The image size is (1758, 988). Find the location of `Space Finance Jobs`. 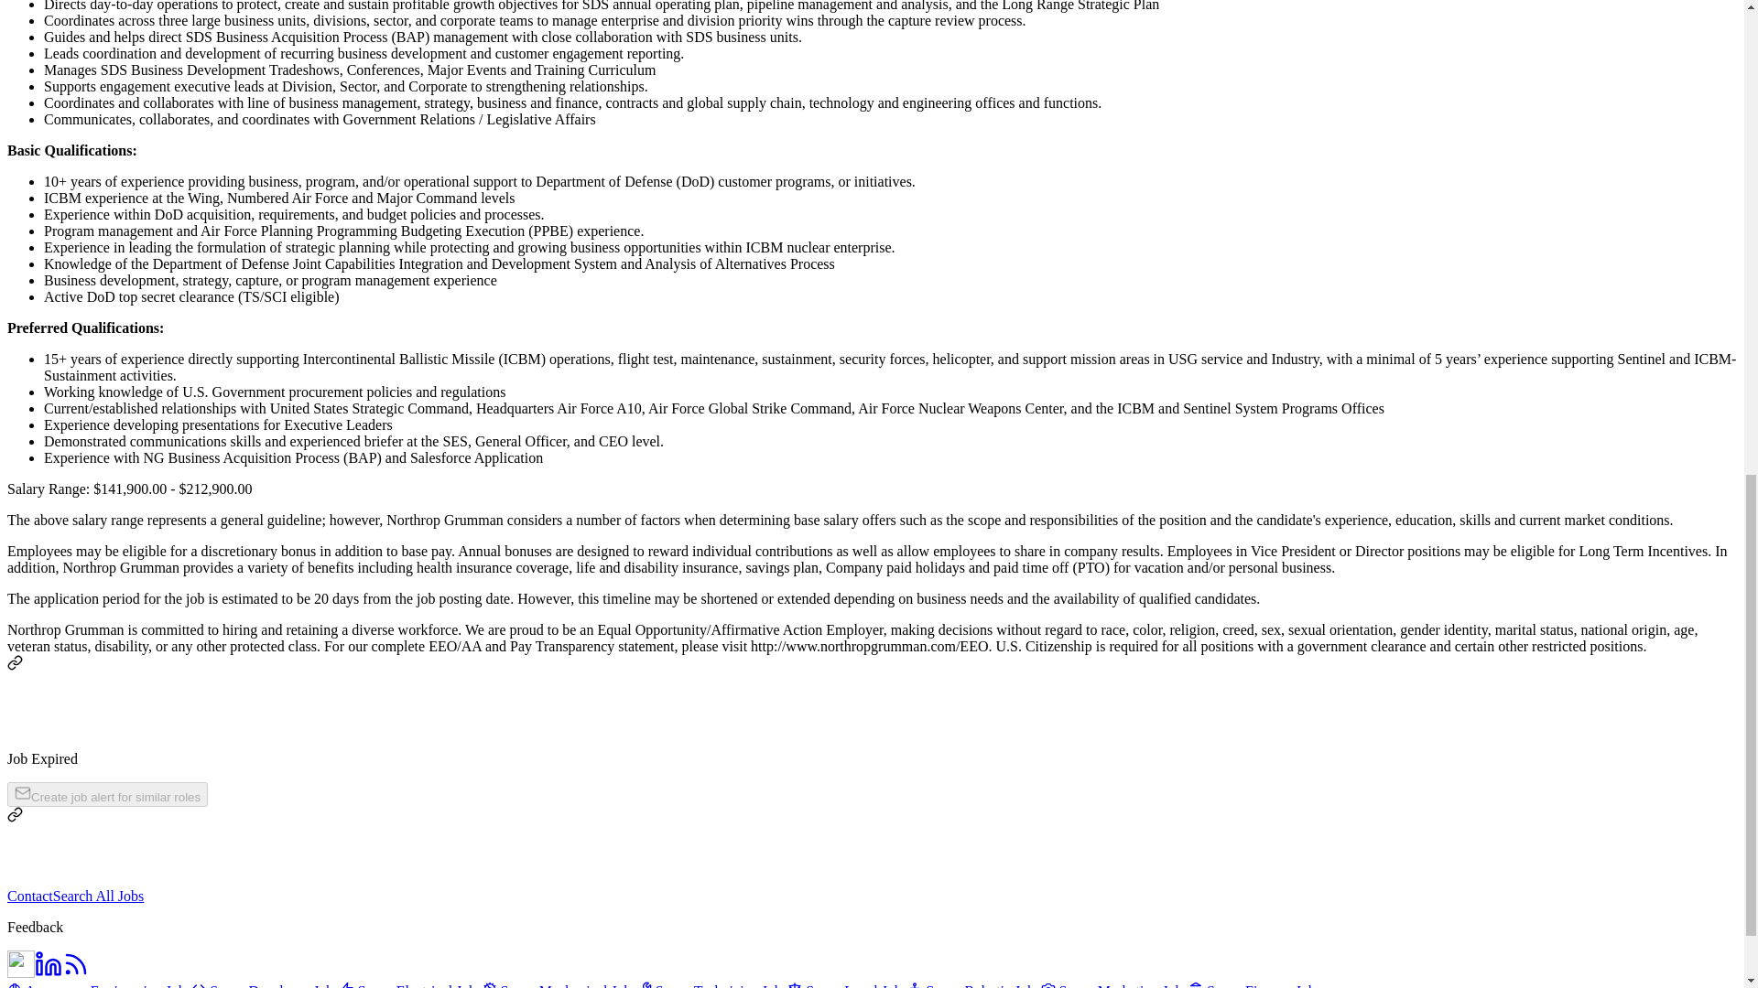

Space Finance Jobs is located at coordinates (1254, 984).